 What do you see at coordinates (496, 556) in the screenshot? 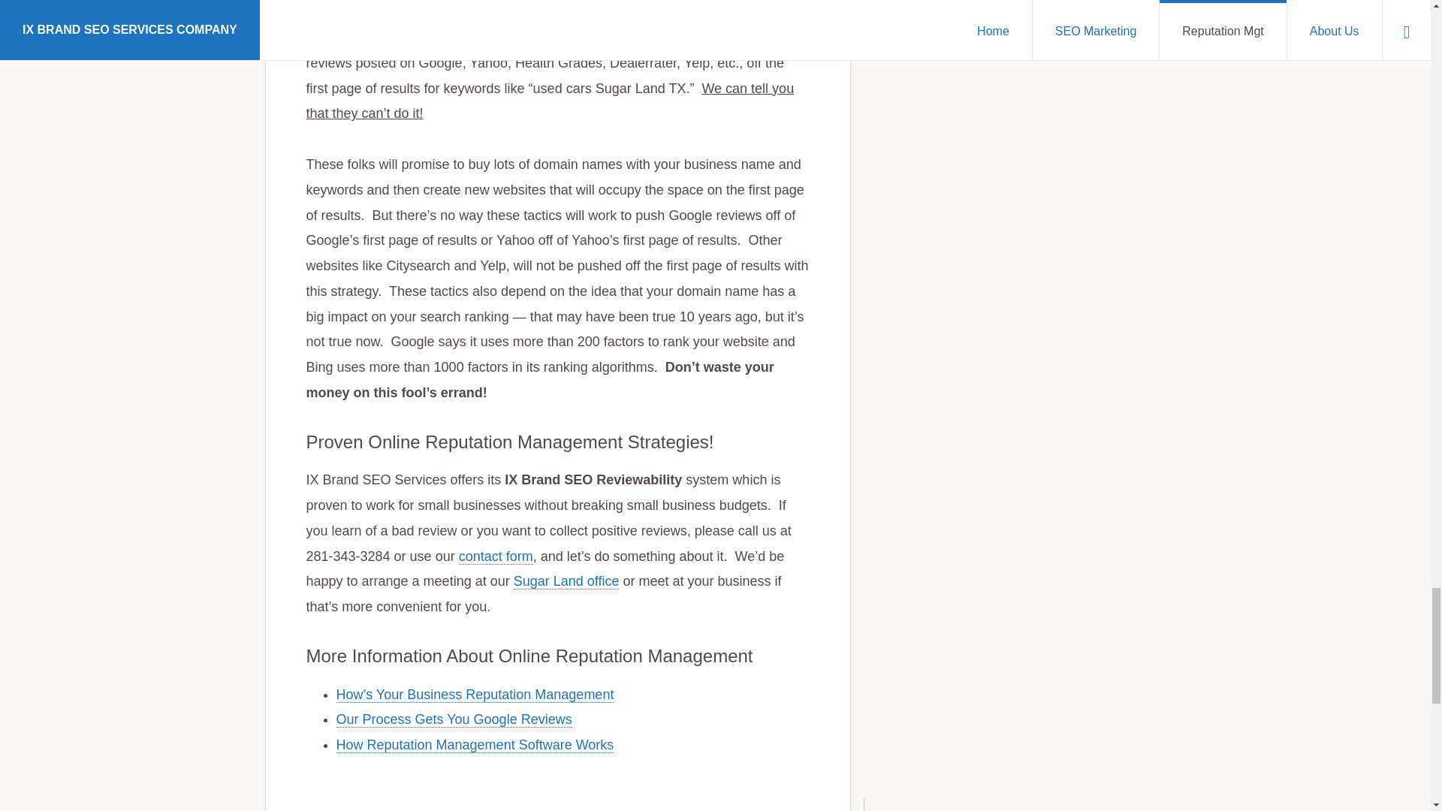
I see `contact form` at bounding box center [496, 556].